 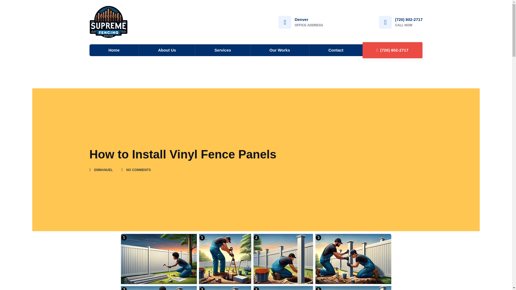 What do you see at coordinates (101, 170) in the screenshot?
I see `EMMANUEL` at bounding box center [101, 170].